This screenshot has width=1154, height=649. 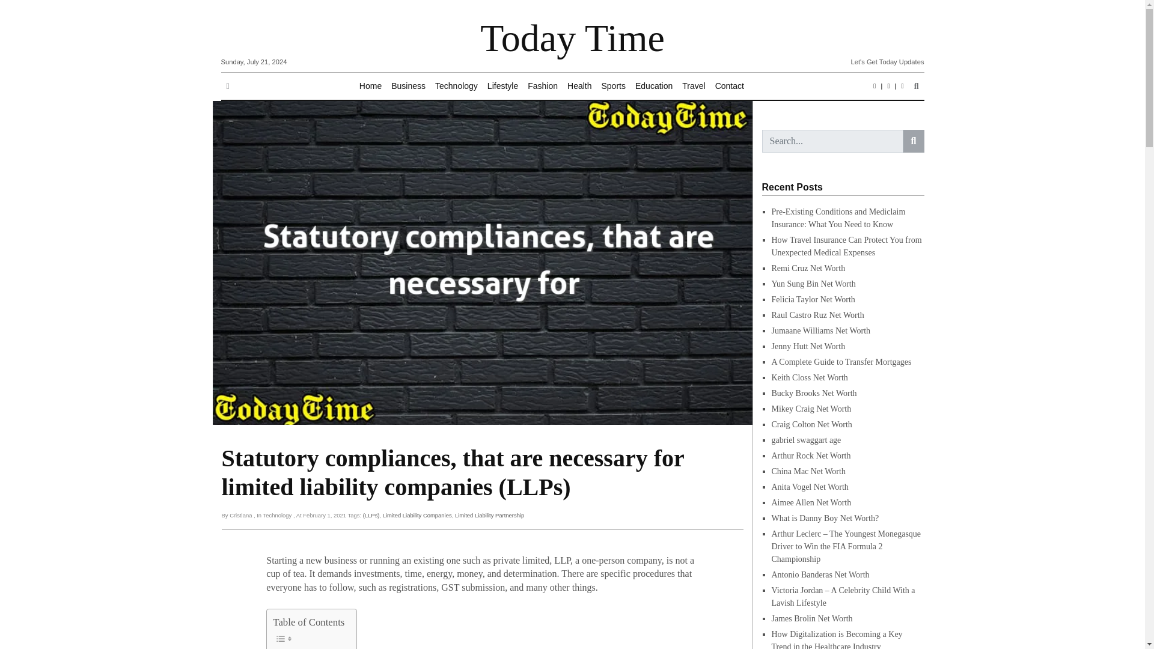 What do you see at coordinates (694, 87) in the screenshot?
I see `Travel` at bounding box center [694, 87].